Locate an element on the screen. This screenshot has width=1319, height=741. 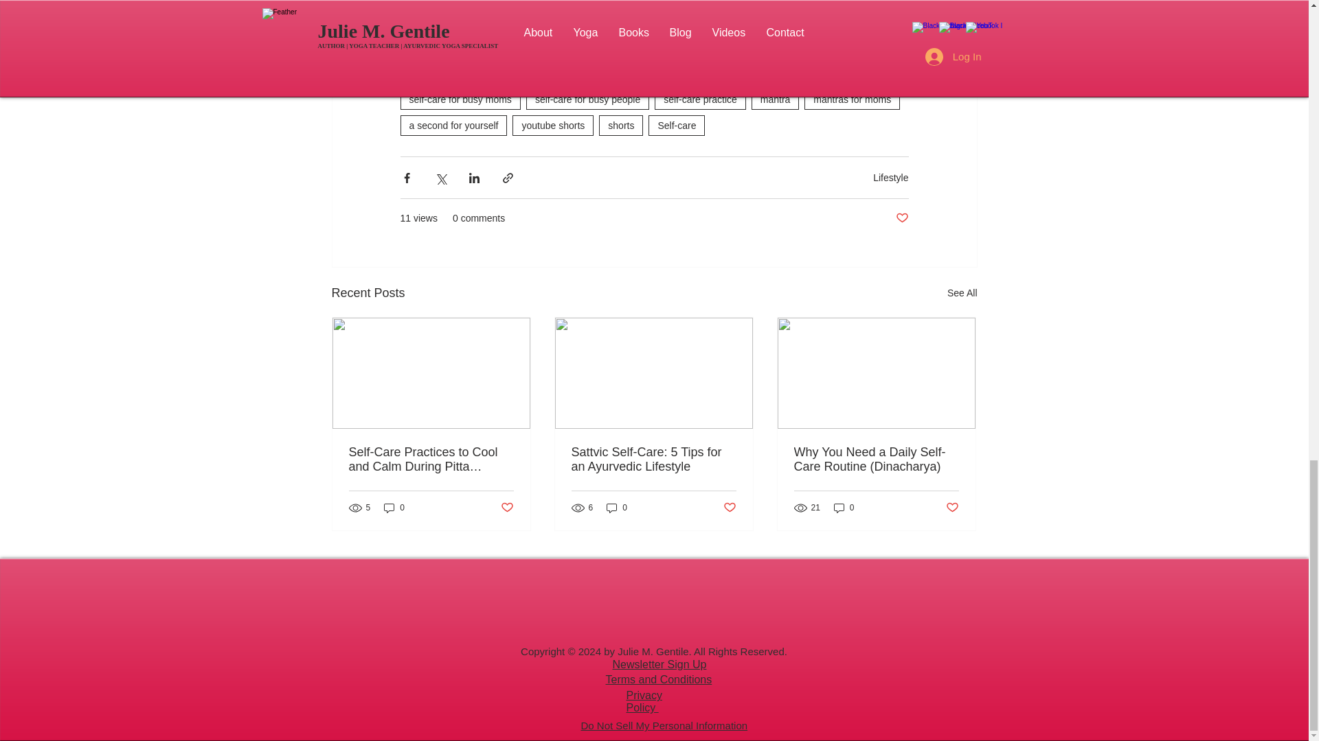
Lifestyle is located at coordinates (890, 177).